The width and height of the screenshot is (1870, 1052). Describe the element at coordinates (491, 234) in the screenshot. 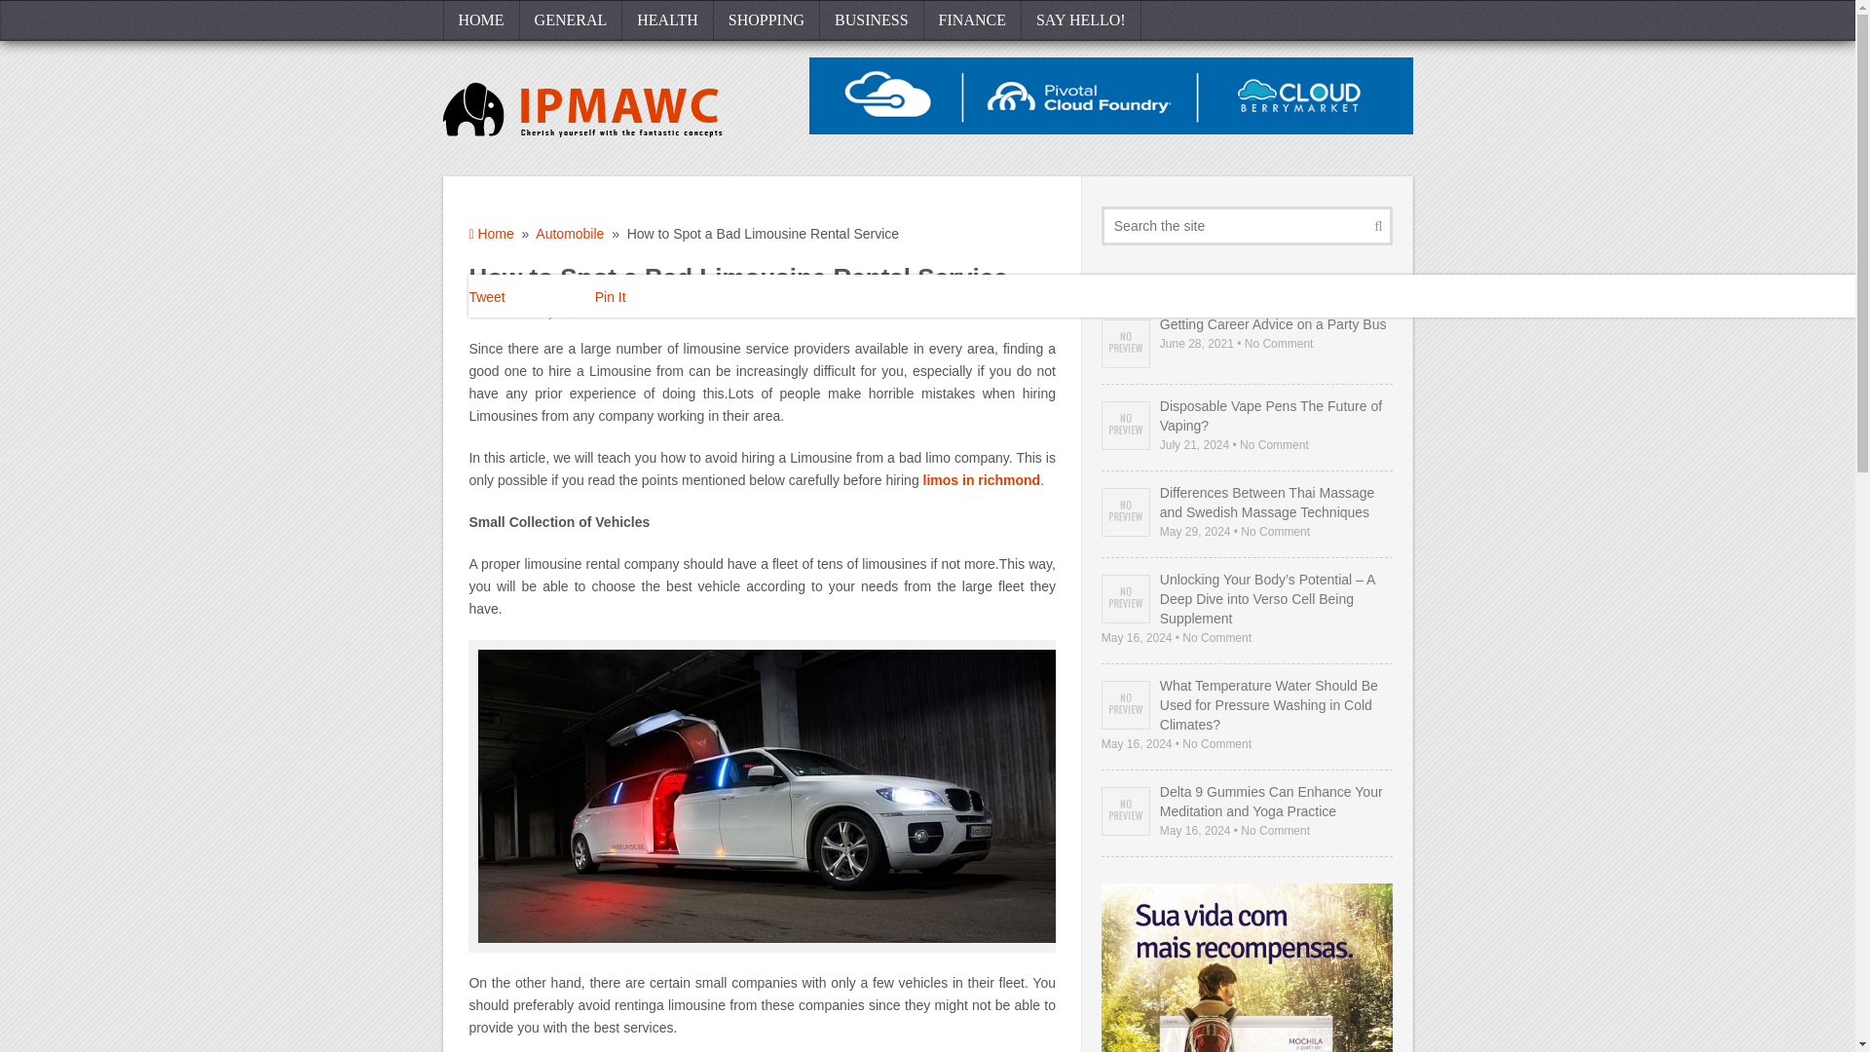

I see ` Home` at that location.